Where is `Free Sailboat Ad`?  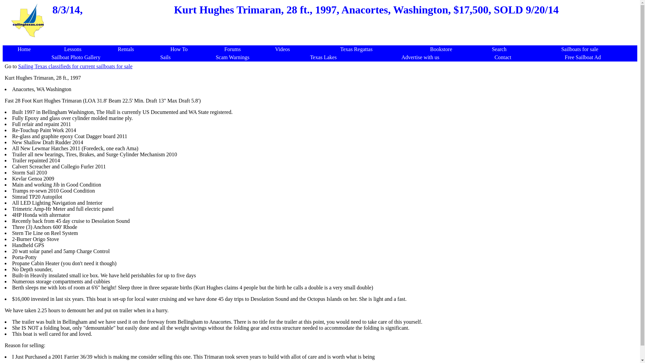 Free Sailboat Ad is located at coordinates (583, 57).